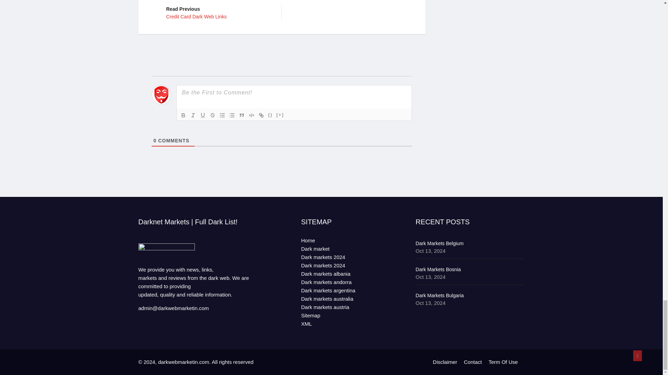 The height and width of the screenshot is (375, 668). What do you see at coordinates (202, 115) in the screenshot?
I see `Underline` at bounding box center [202, 115].